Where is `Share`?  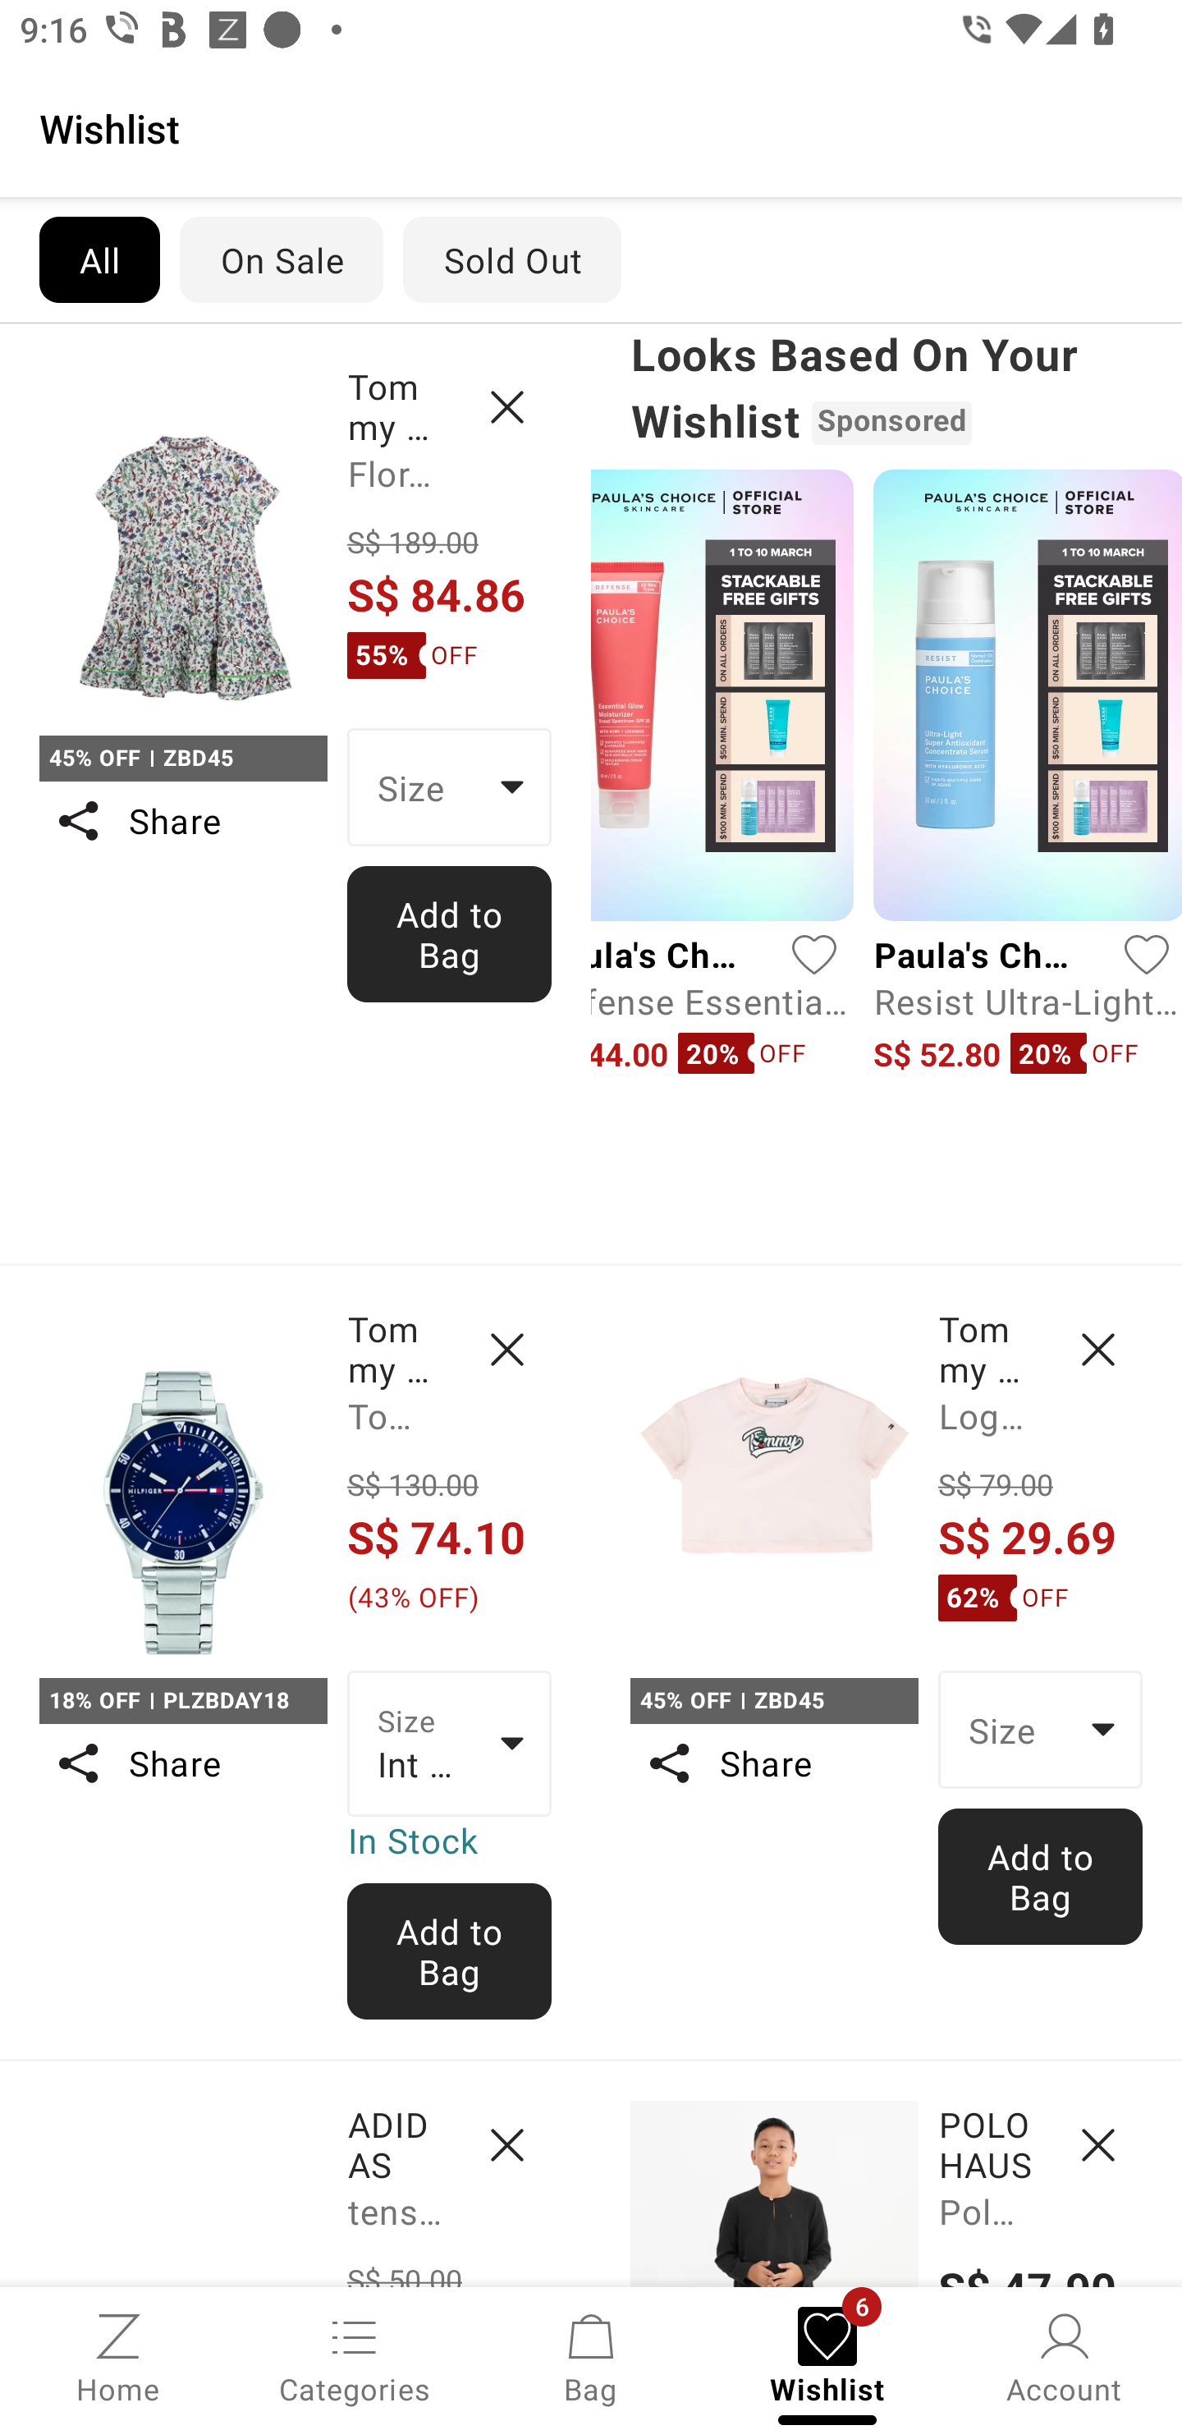 Share is located at coordinates (182, 821).